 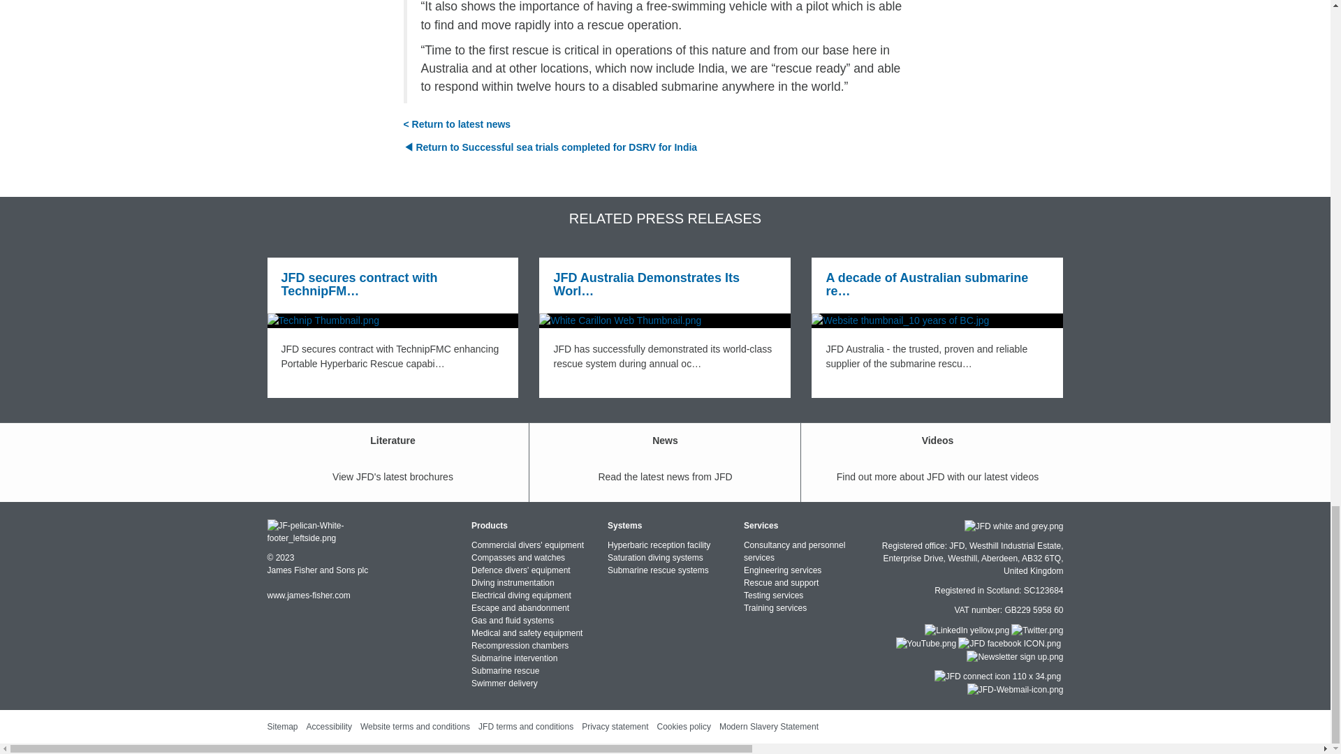 What do you see at coordinates (490, 526) in the screenshot?
I see `Products` at bounding box center [490, 526].